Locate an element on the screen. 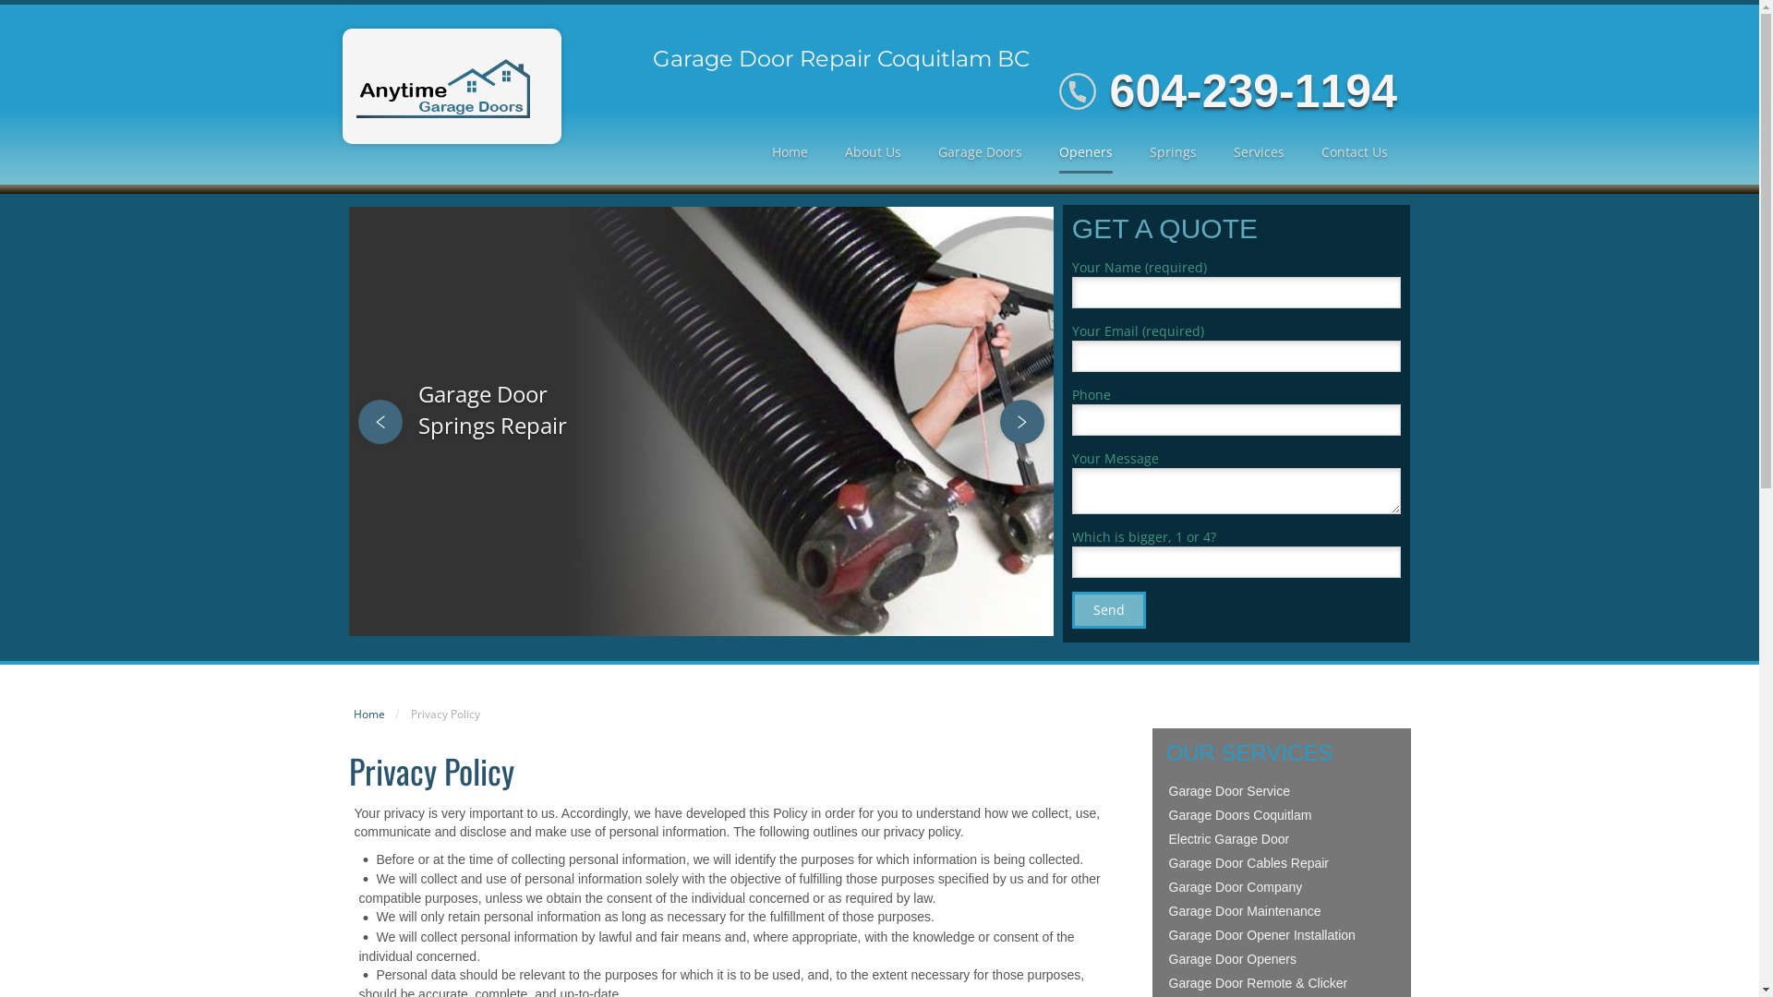 This screenshot has width=1773, height=997. Openers is located at coordinates (1086, 153).